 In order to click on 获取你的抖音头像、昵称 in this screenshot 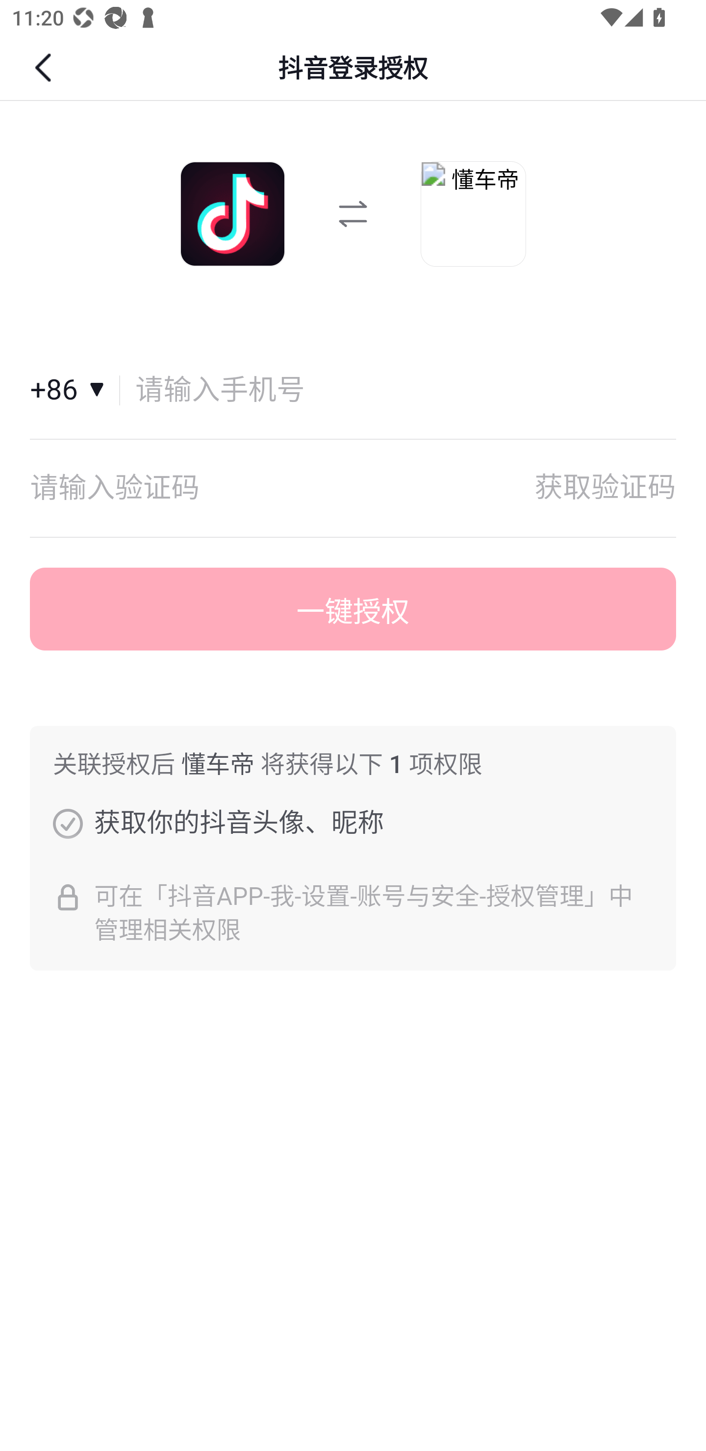, I will do `click(68, 823)`.